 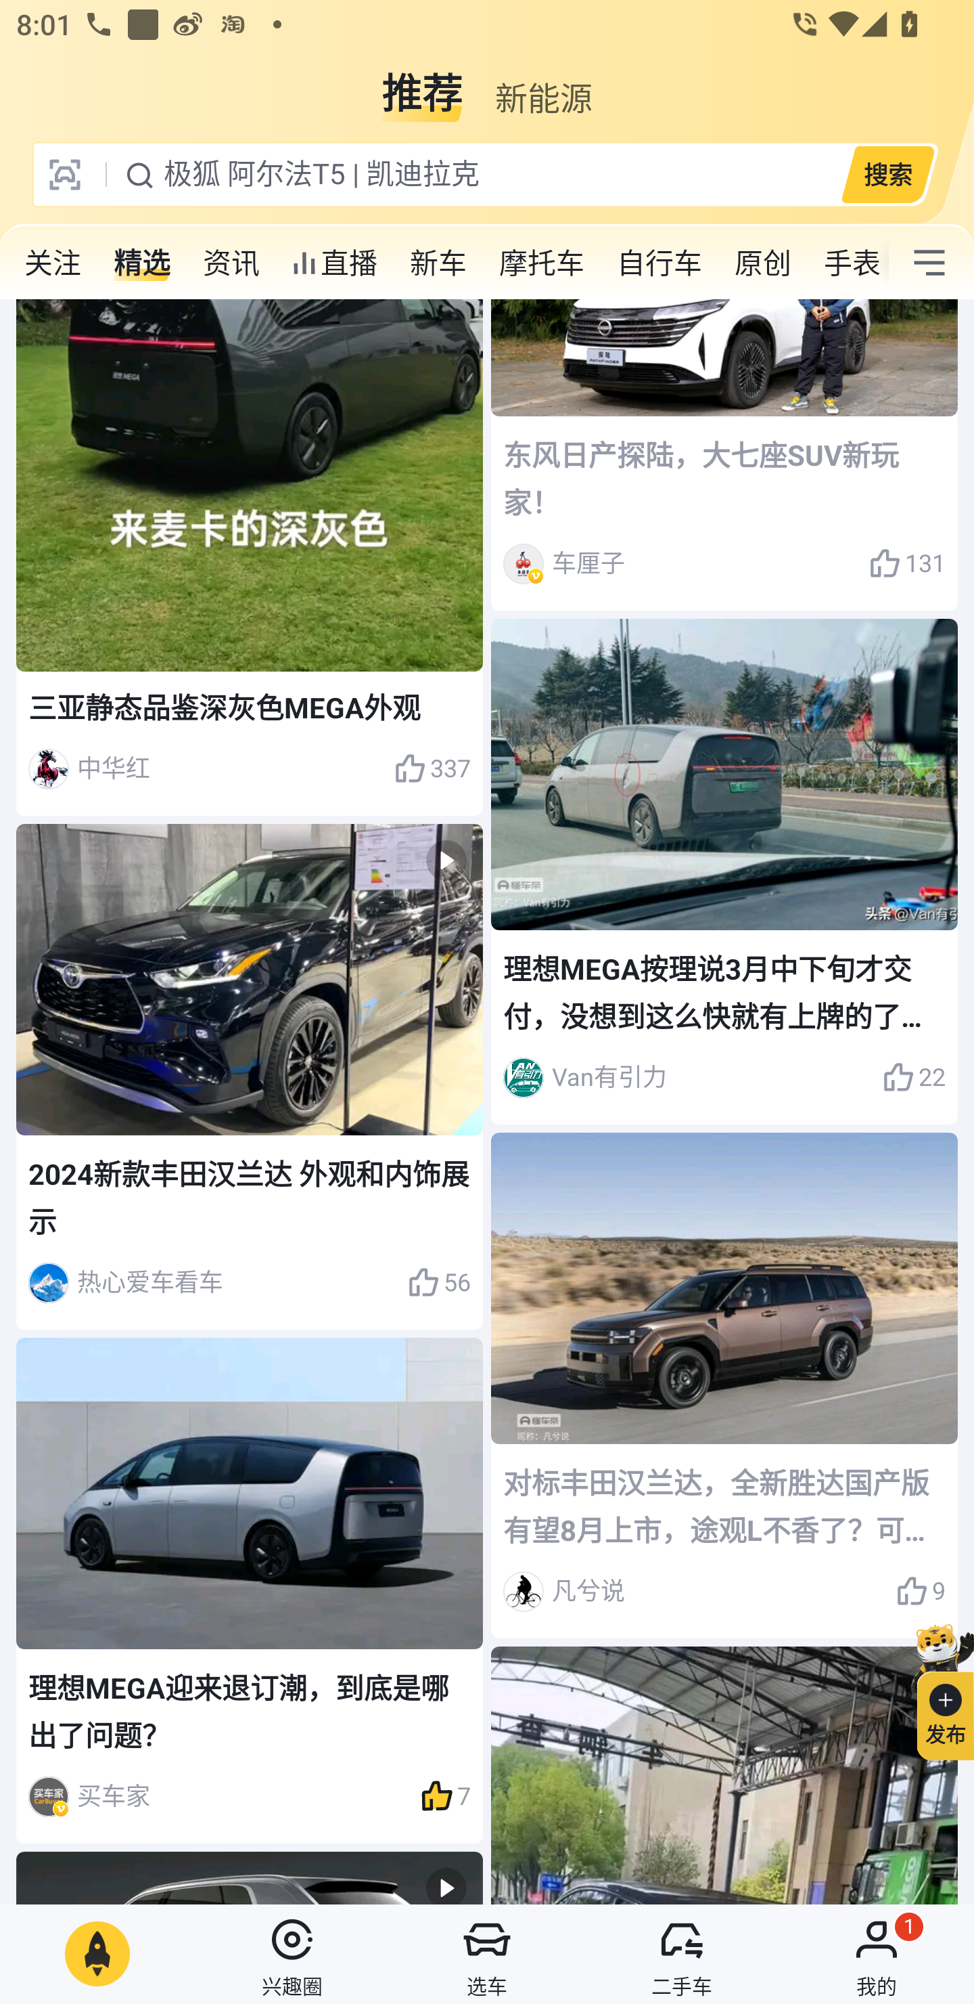 I want to click on 发布, so click(x=935, y=1689).